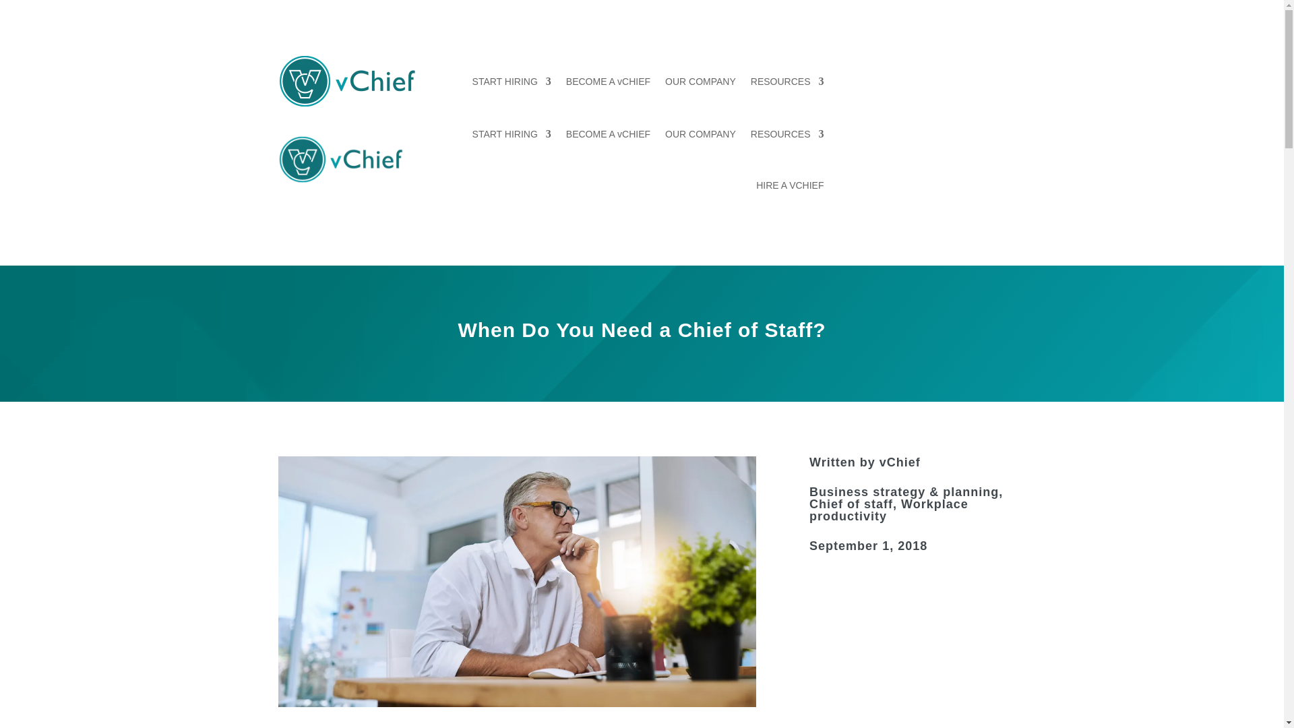 The height and width of the screenshot is (728, 1294). I want to click on START HIRING, so click(511, 133).